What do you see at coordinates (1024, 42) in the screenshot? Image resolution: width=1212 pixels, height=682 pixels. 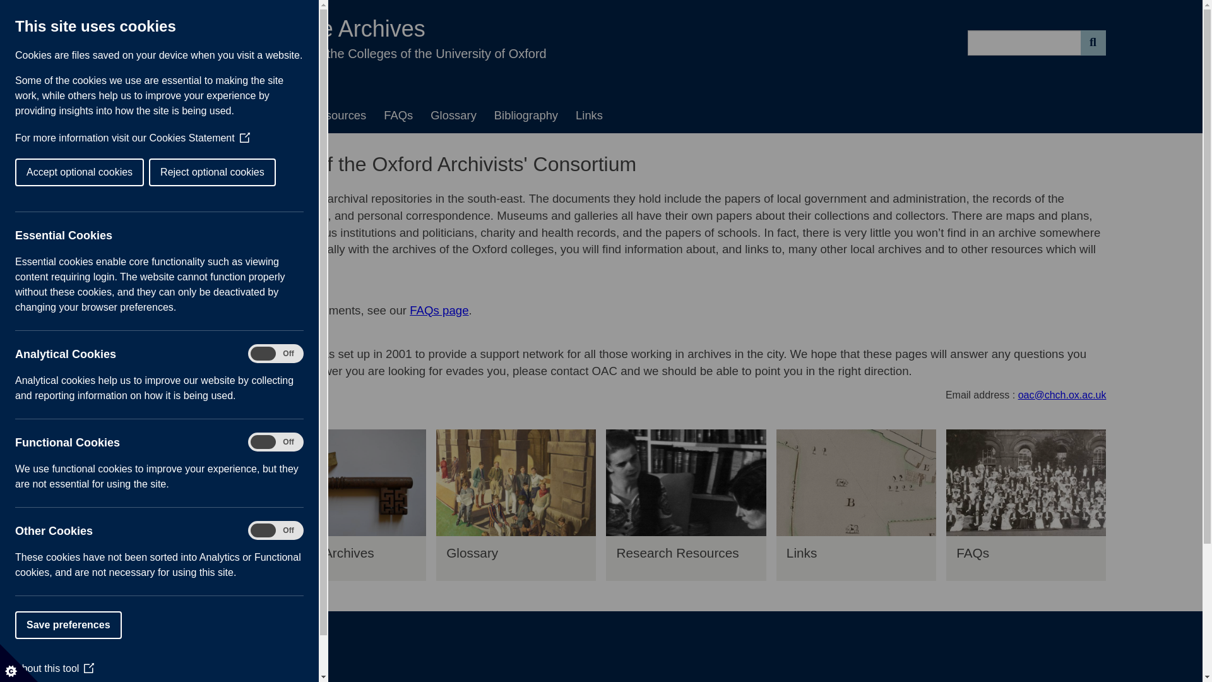 I see `Enter the terms you wish to search for` at bounding box center [1024, 42].